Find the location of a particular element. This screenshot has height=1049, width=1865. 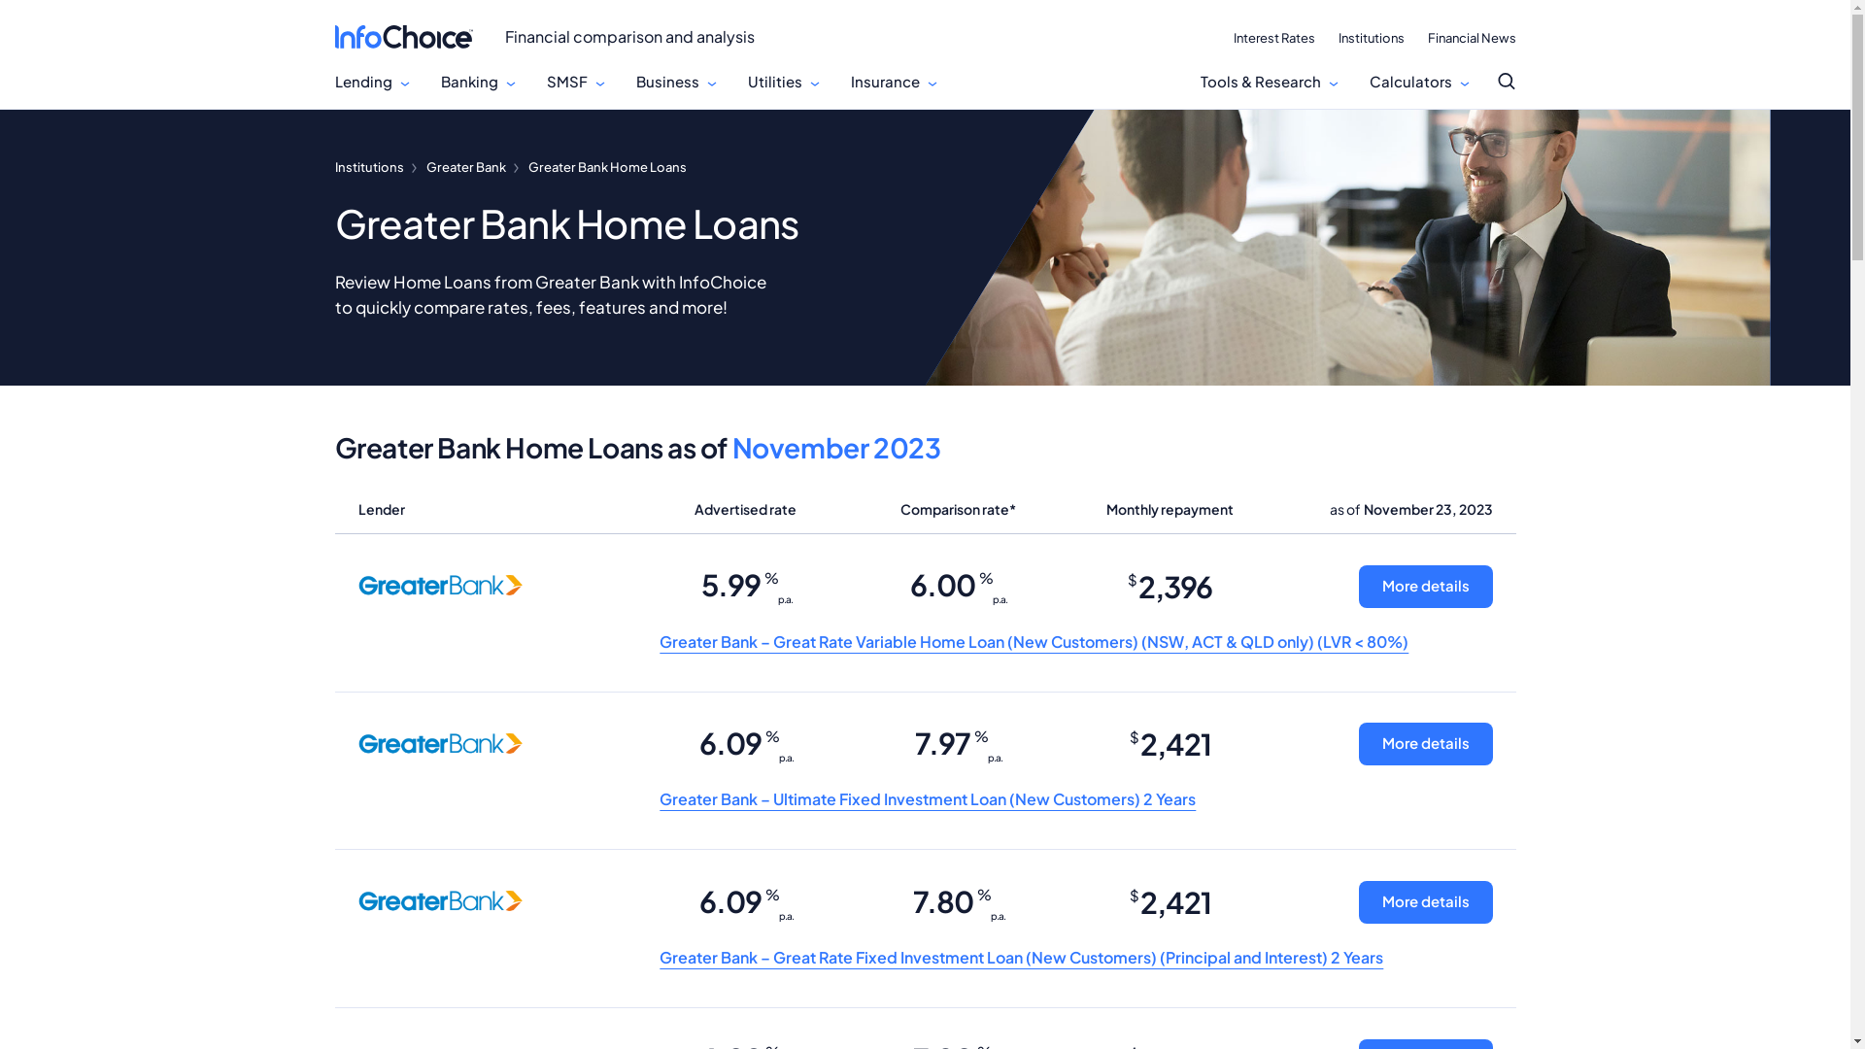

Comparison rate* is located at coordinates (958, 508).